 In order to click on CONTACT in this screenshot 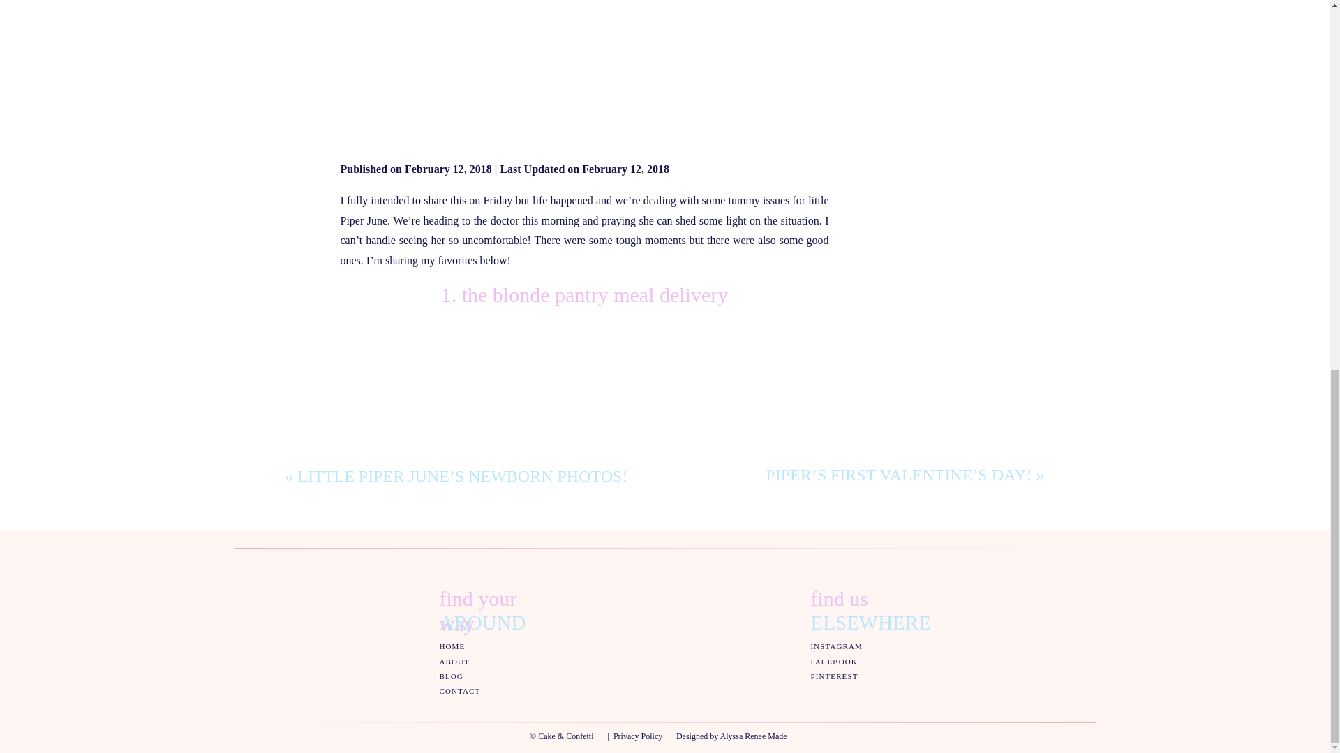, I will do `click(461, 692)`.